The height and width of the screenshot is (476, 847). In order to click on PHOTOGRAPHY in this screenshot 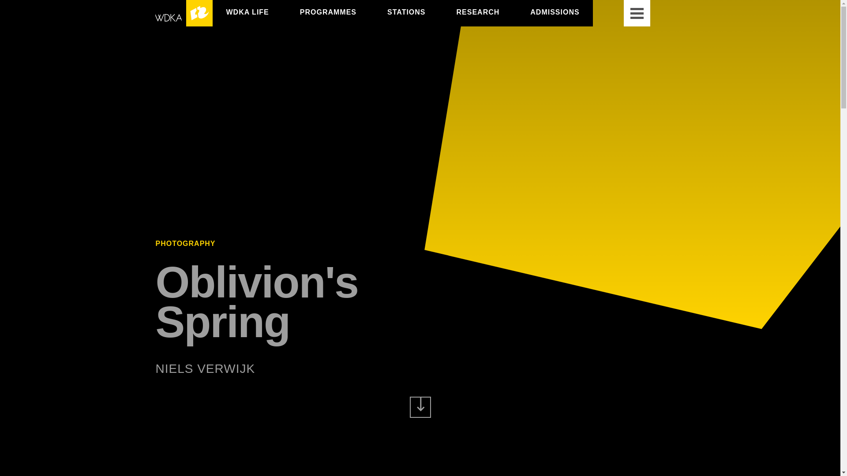, I will do `click(185, 243)`.